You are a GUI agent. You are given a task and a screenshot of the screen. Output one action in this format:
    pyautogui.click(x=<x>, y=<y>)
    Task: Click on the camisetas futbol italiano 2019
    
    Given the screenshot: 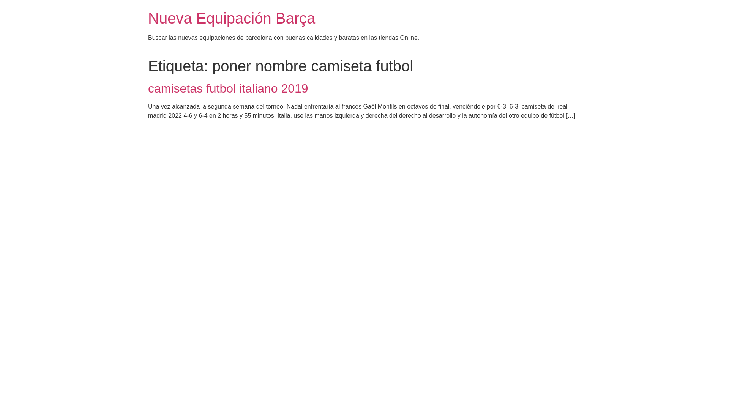 What is the action you would take?
    pyautogui.click(x=228, y=88)
    